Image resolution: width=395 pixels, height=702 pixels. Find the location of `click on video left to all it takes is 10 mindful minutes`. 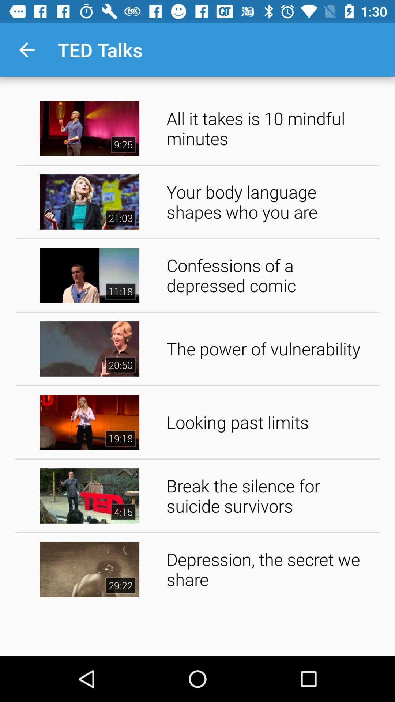

click on video left to all it takes is 10 mindful minutes is located at coordinates (90, 129).